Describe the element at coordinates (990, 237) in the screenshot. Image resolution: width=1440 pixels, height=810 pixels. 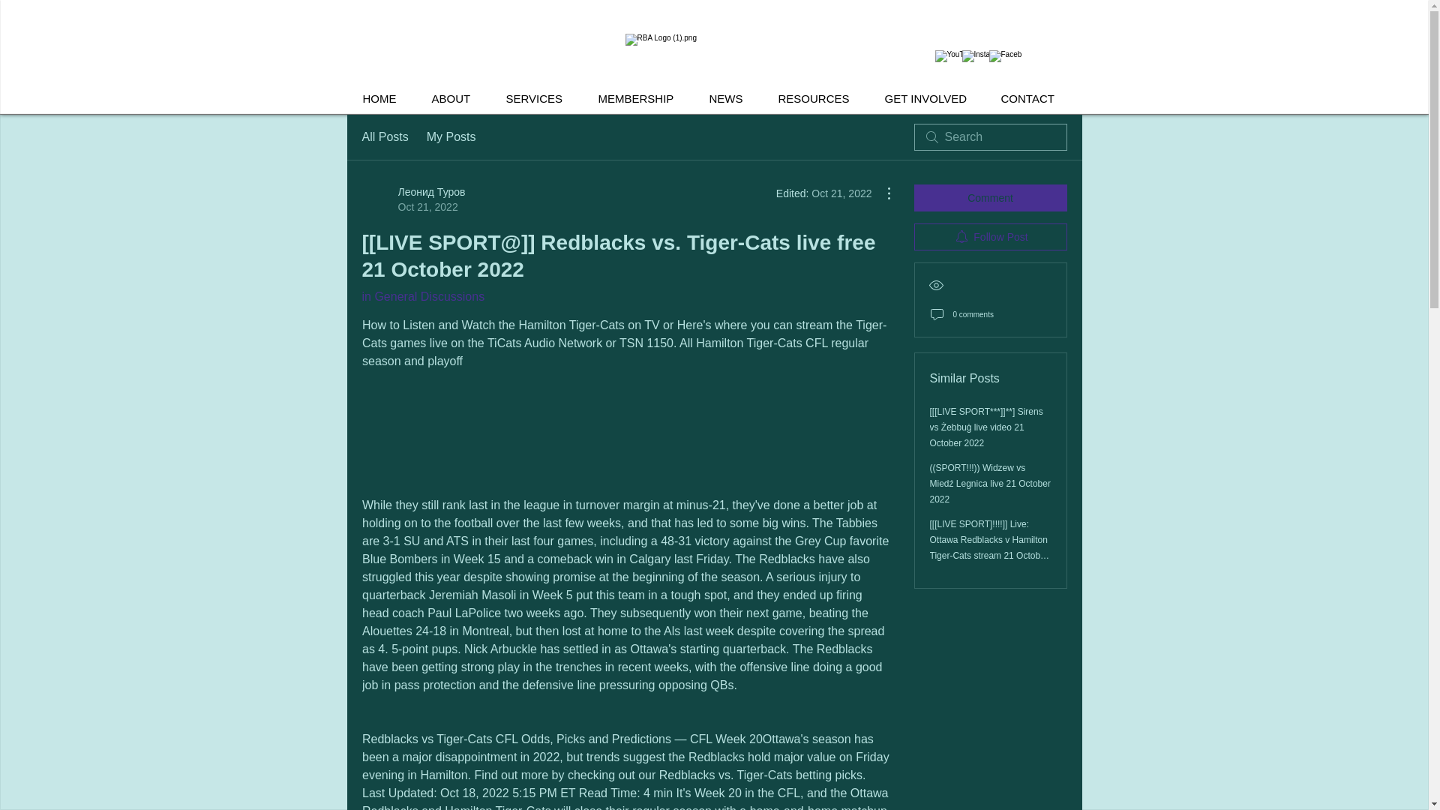
I see `Follow Post` at that location.